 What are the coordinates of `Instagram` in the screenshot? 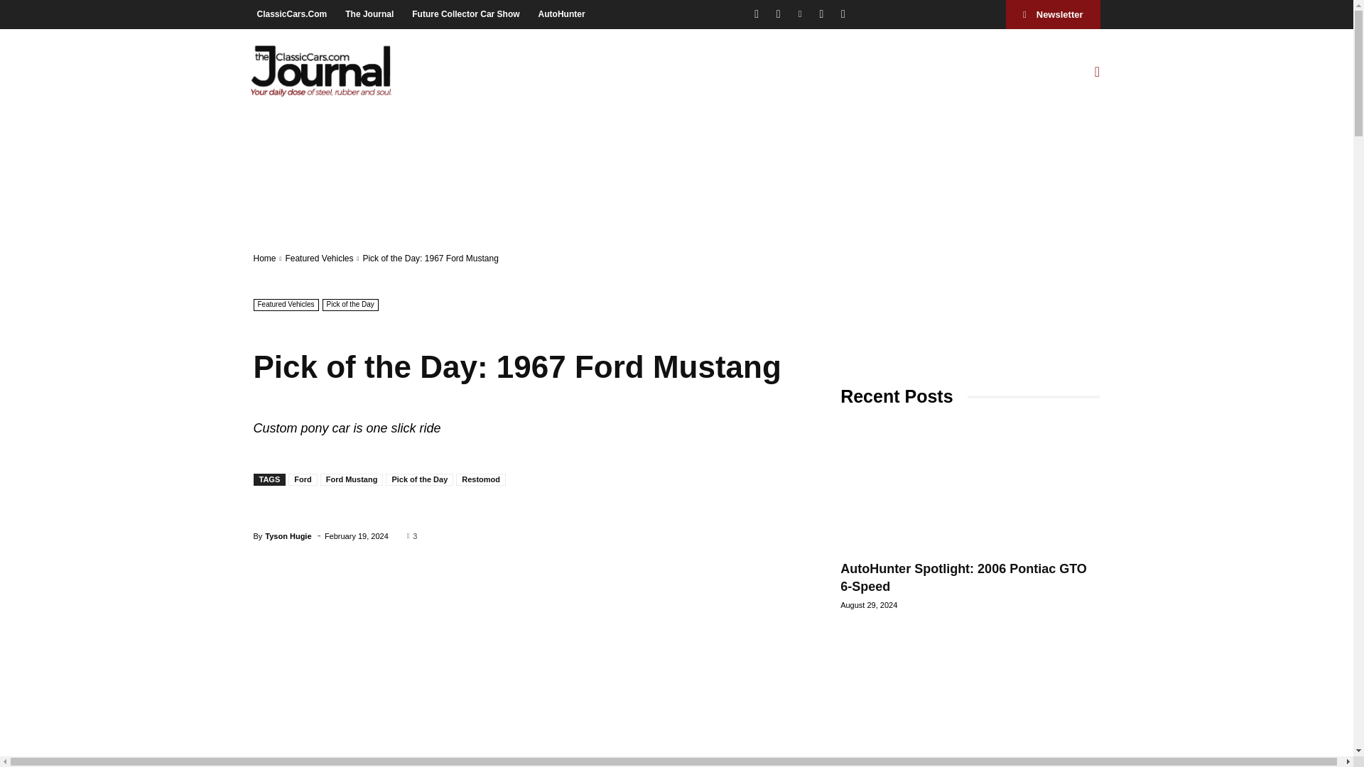 It's located at (777, 14).